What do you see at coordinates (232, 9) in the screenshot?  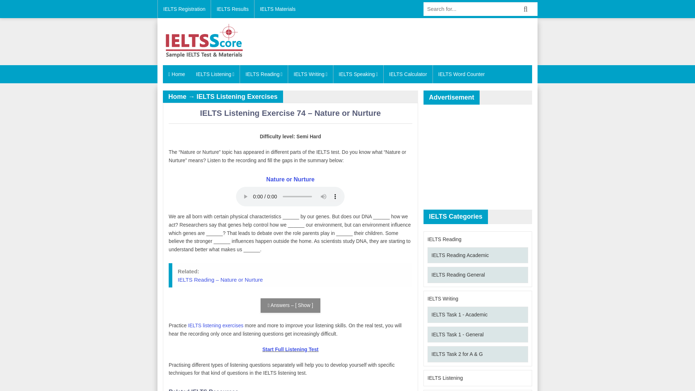 I see `IELTS Results` at bounding box center [232, 9].